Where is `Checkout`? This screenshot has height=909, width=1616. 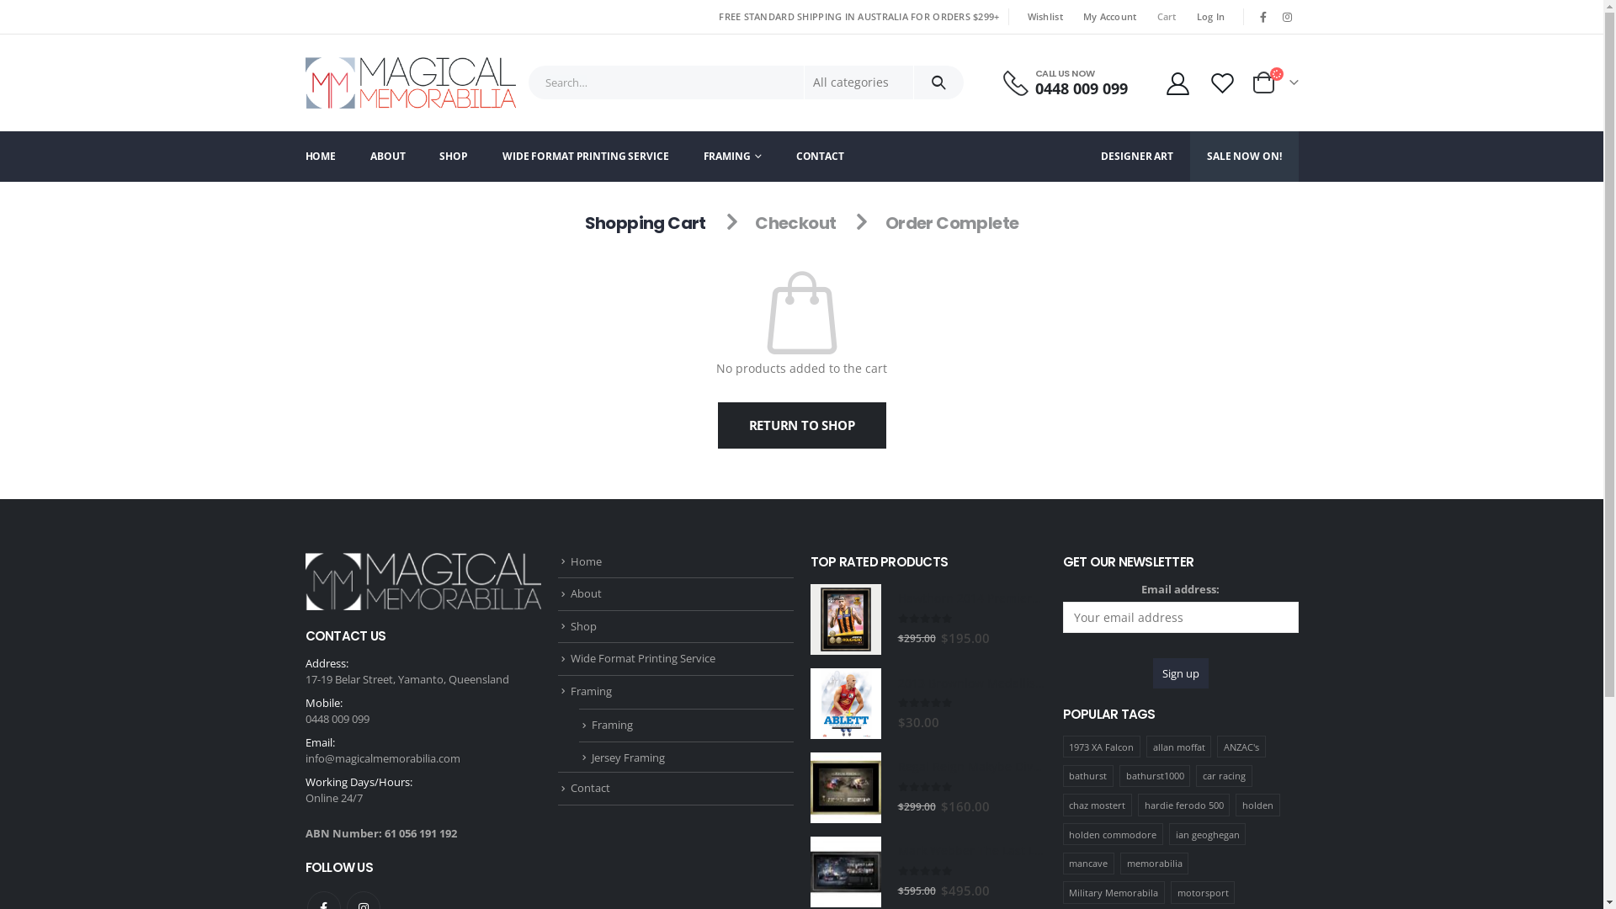
Checkout is located at coordinates (795, 223).